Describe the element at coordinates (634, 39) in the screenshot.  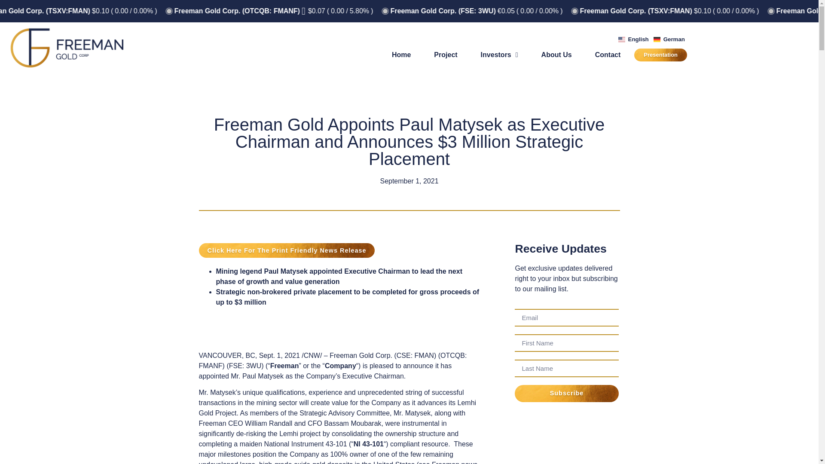
I see `English` at that location.